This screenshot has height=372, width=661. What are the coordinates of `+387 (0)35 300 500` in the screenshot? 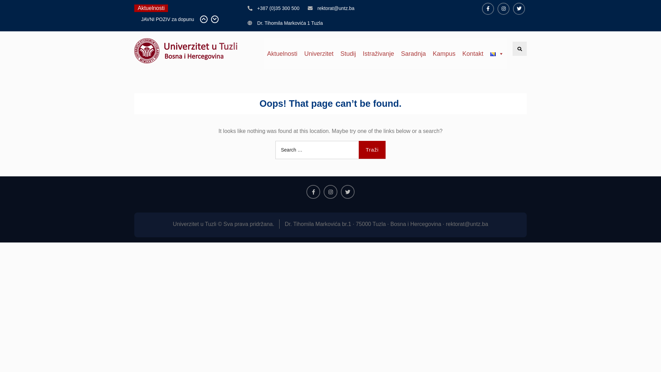 It's located at (278, 8).